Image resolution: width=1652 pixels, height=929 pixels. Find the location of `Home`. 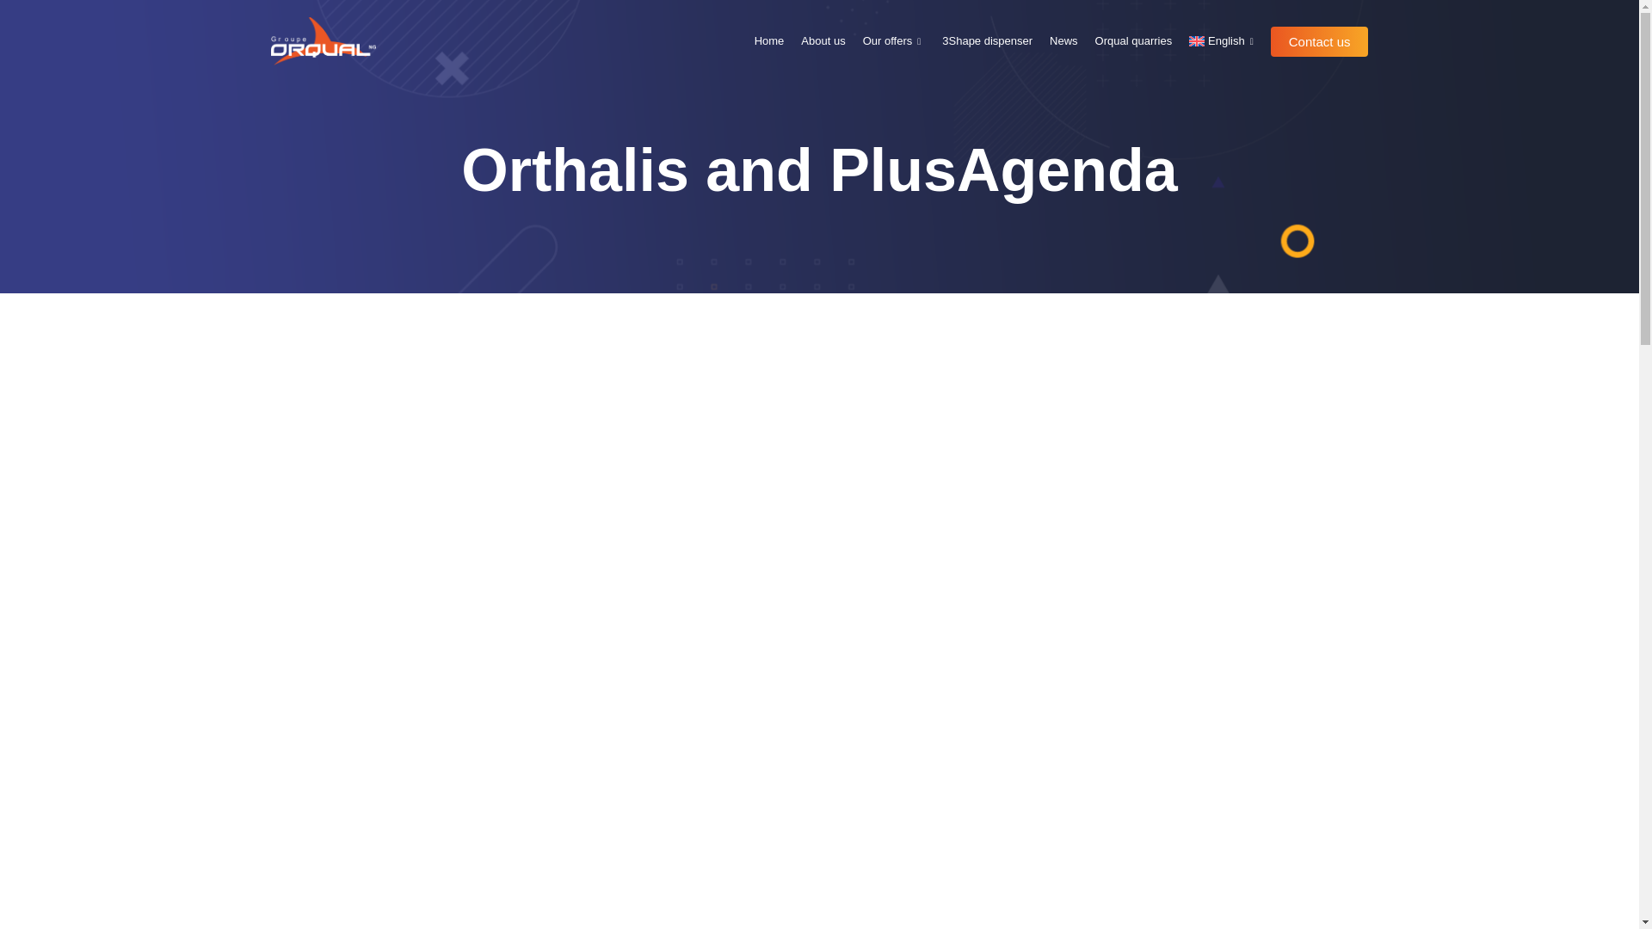

Home is located at coordinates (769, 41).